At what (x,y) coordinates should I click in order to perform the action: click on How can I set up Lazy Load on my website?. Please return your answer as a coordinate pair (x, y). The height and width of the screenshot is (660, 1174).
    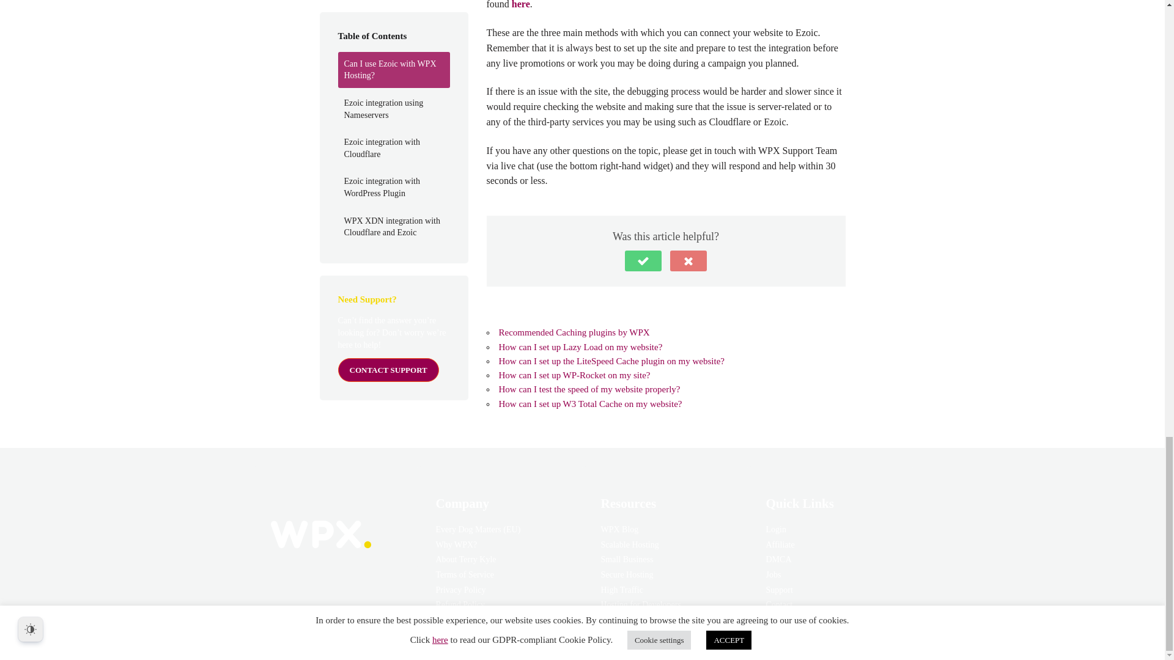
    Looking at the image, I should click on (581, 347).